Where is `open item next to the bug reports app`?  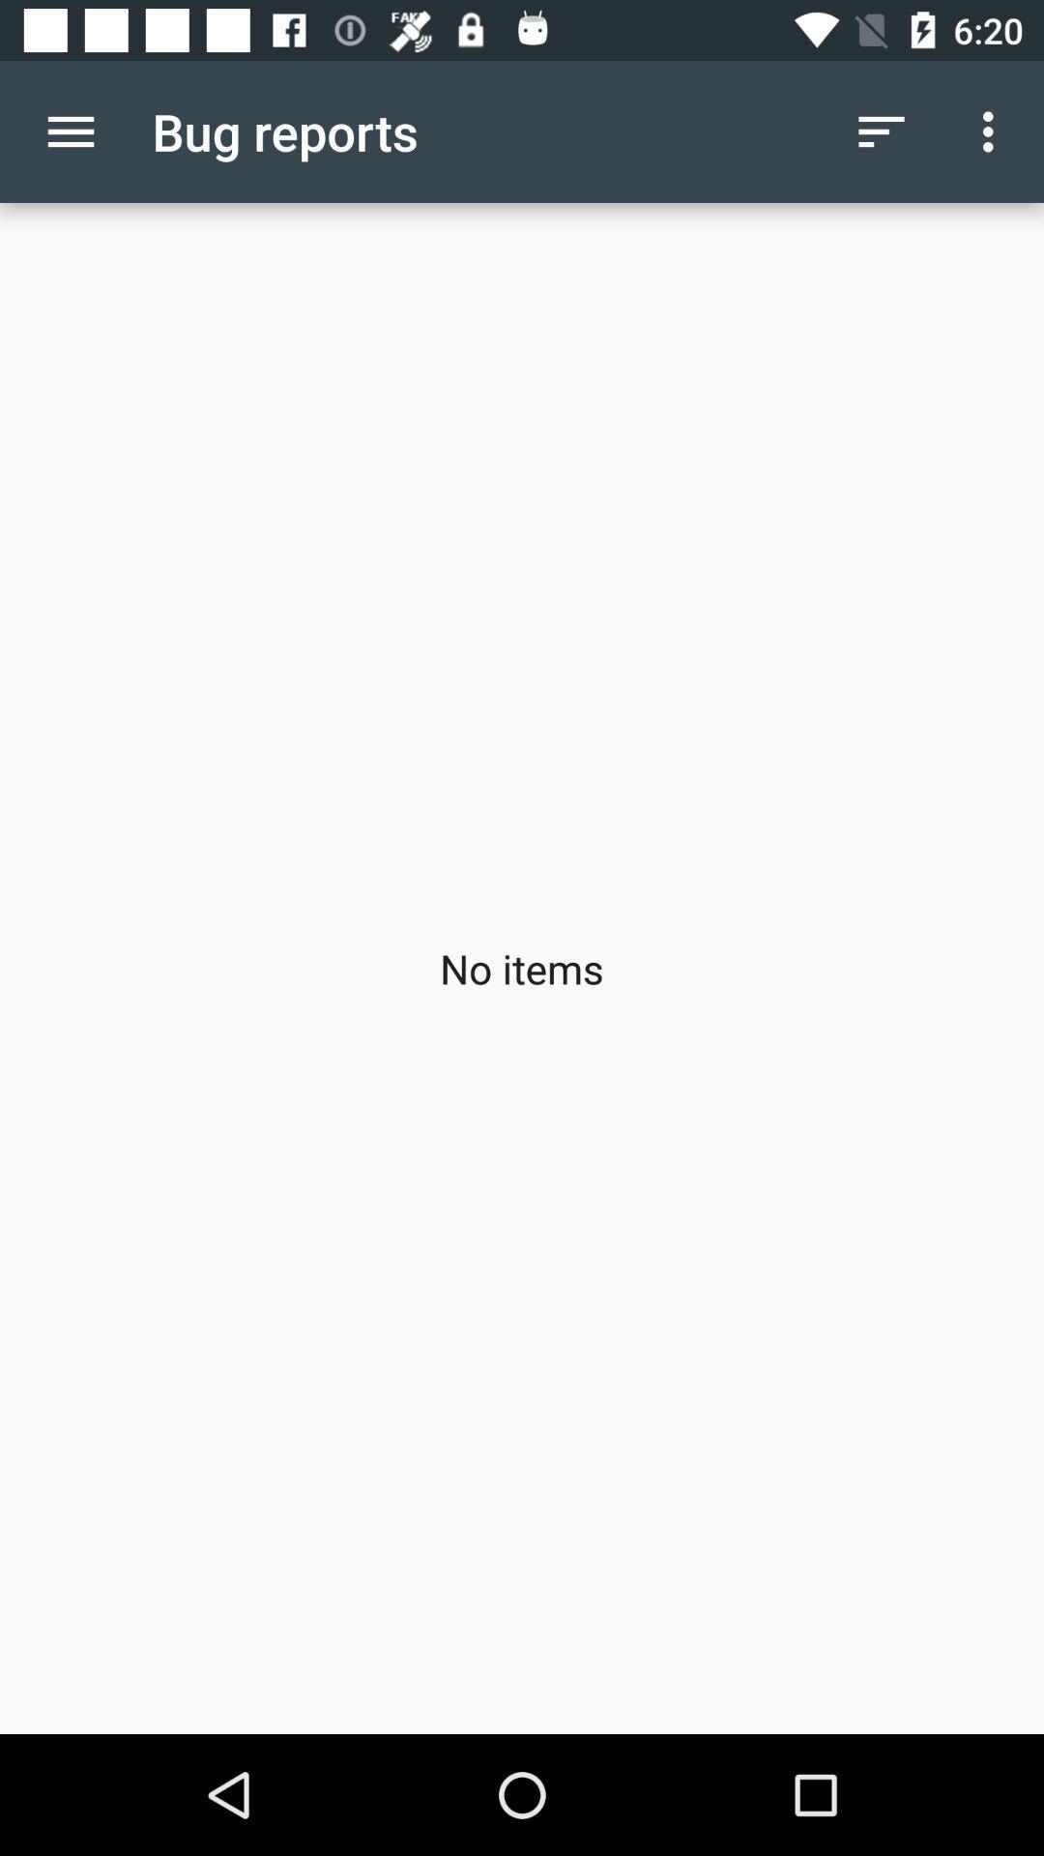 open item next to the bug reports app is located at coordinates (882, 131).